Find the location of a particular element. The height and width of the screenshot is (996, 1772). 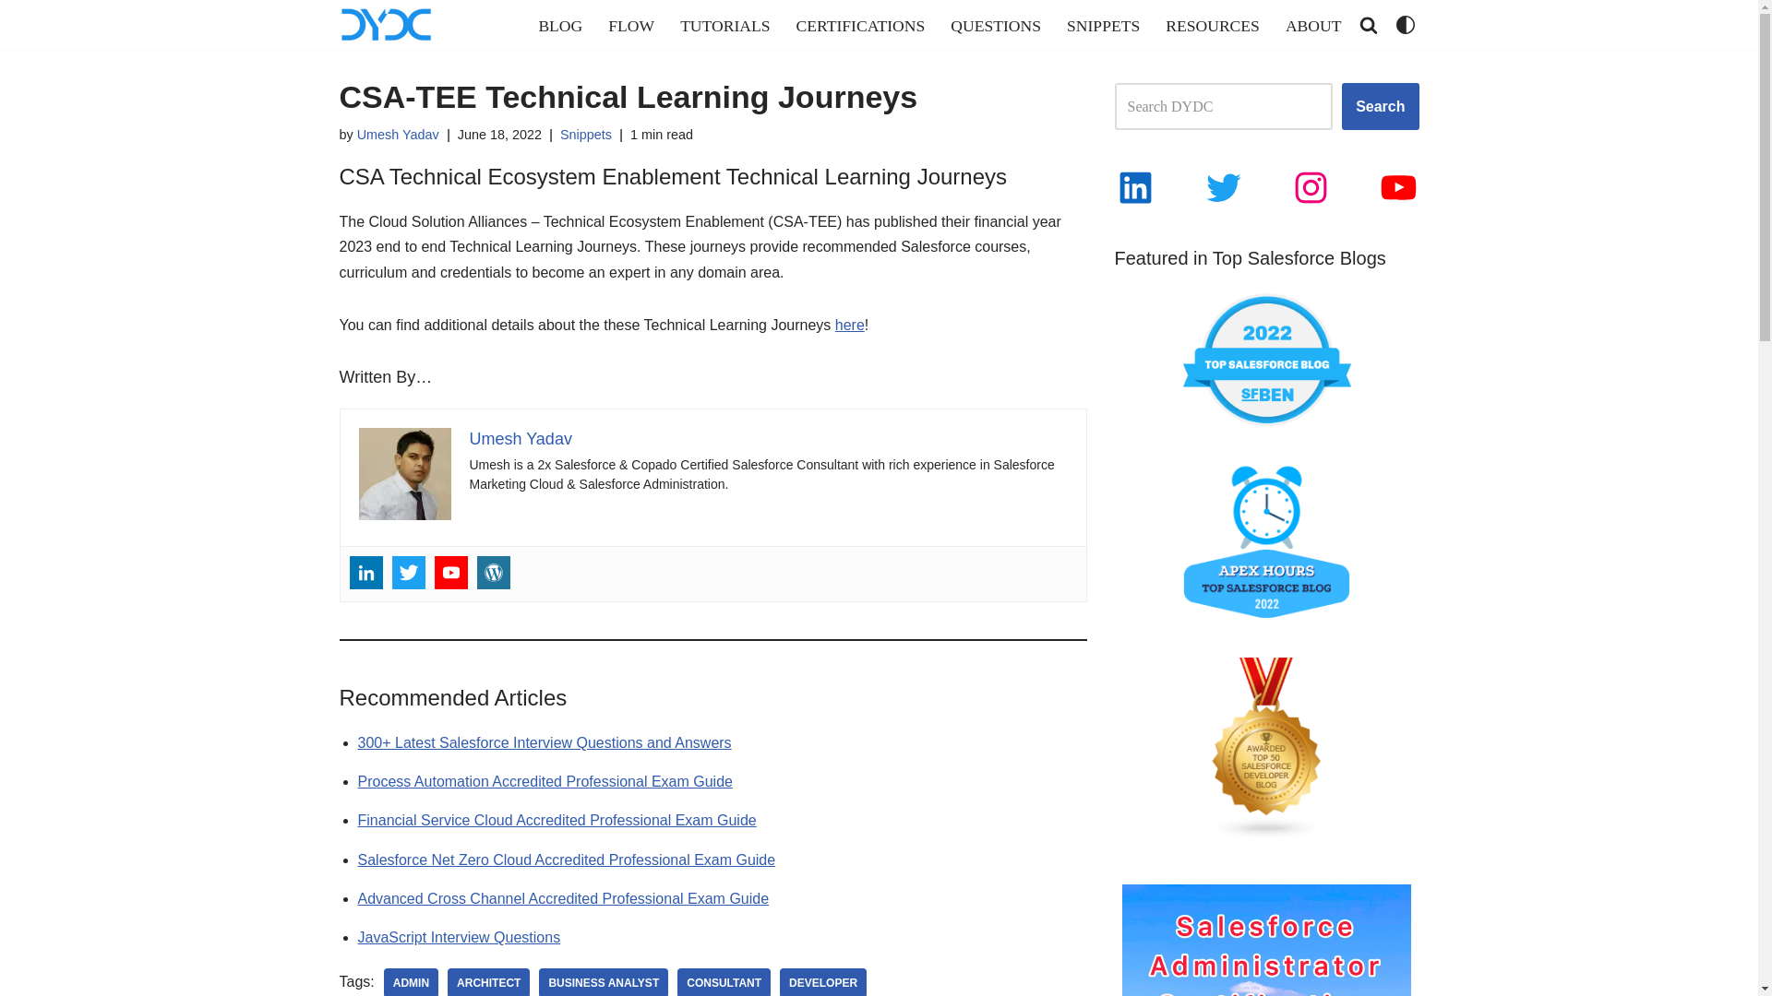

Umesh Yadav is located at coordinates (520, 439).